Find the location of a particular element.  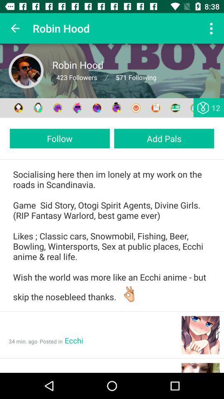

press follow on the left is located at coordinates (60, 138).